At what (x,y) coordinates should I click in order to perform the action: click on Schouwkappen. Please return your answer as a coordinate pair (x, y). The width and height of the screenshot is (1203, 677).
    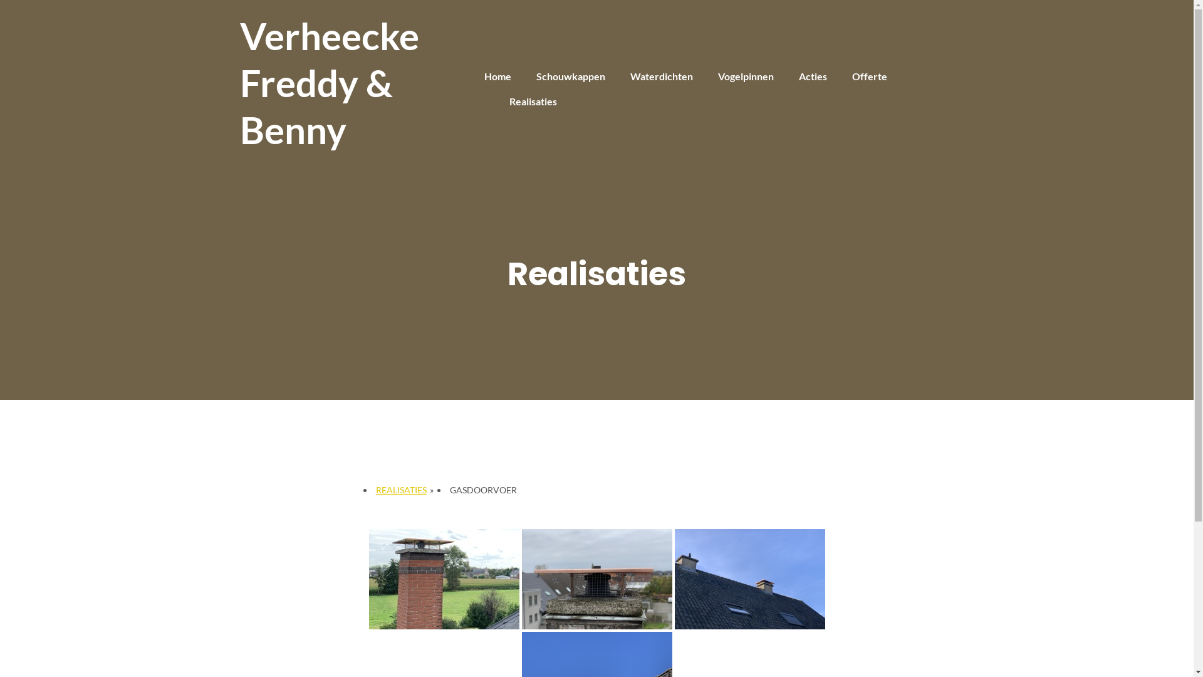
    Looking at the image, I should click on (571, 76).